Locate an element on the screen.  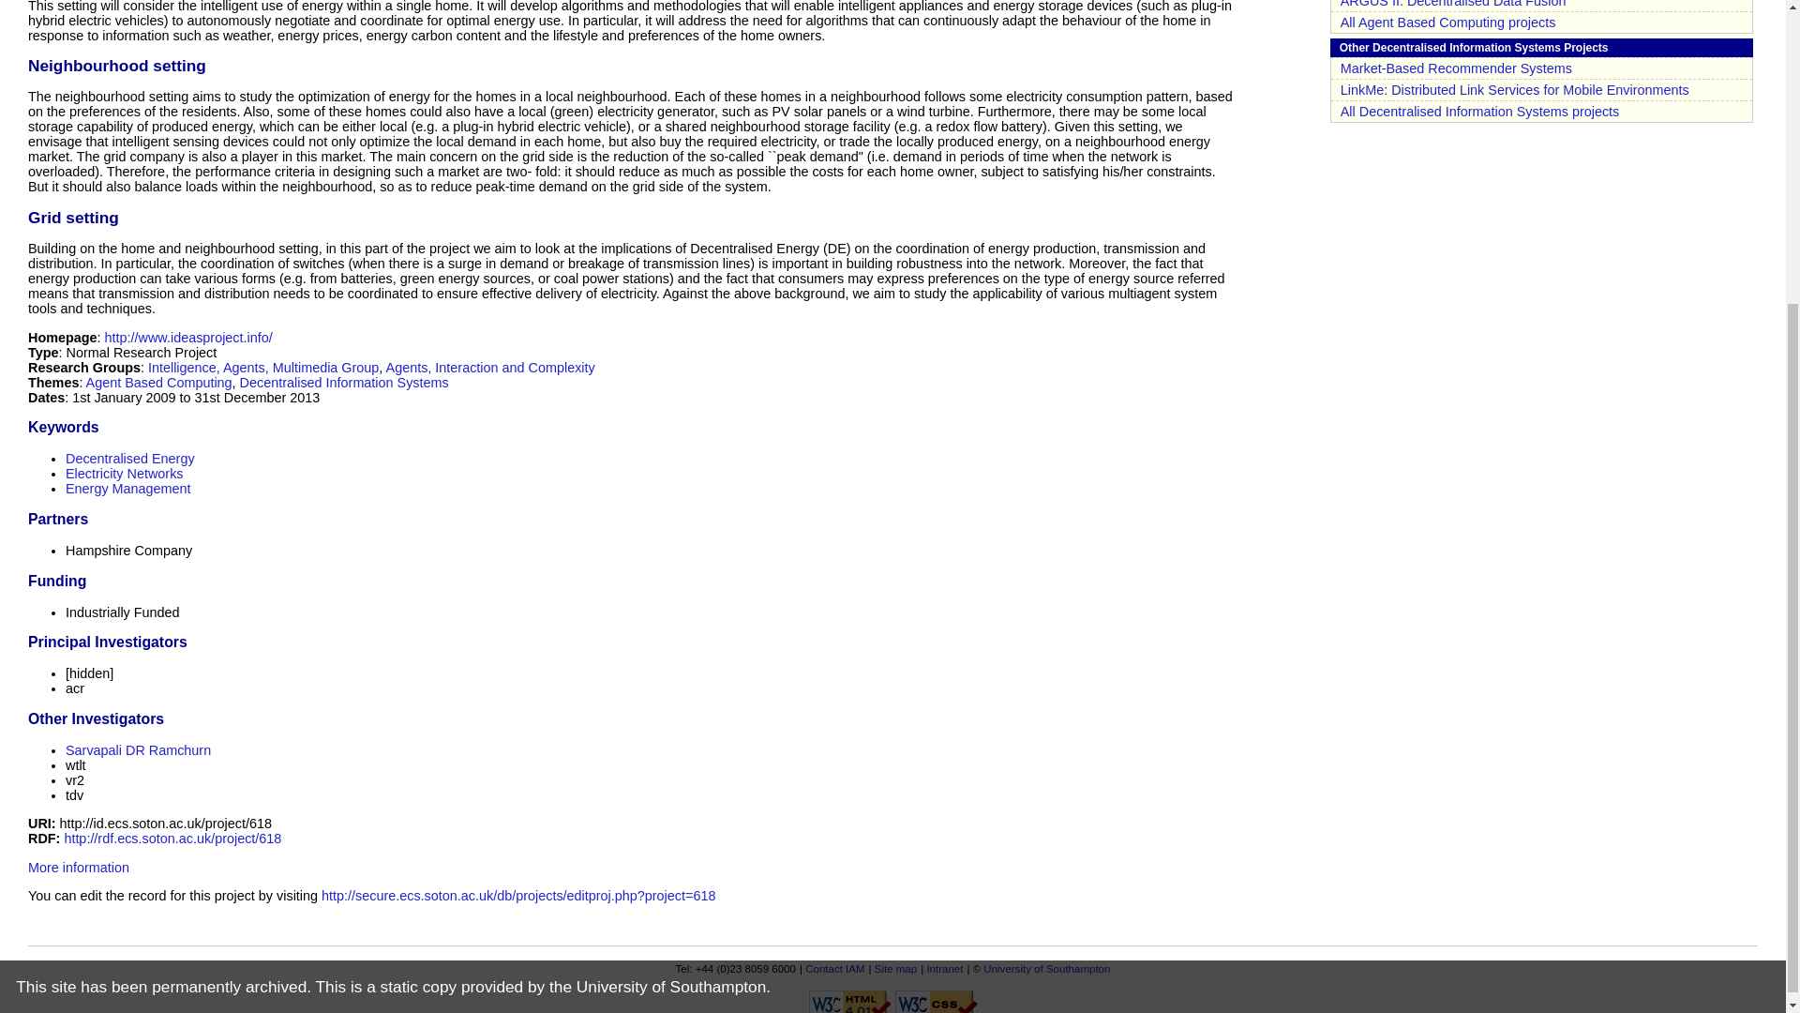
All Agent Based Computing projects is located at coordinates (1448, 23).